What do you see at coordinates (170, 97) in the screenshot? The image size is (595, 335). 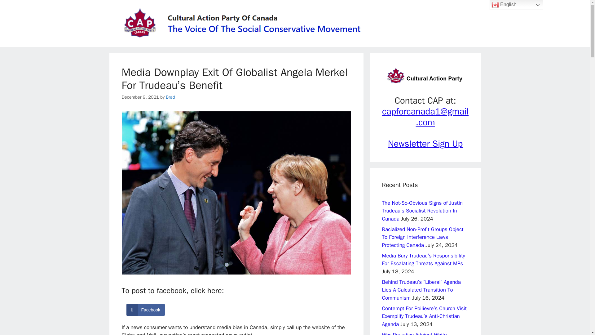 I see `Brad` at bounding box center [170, 97].